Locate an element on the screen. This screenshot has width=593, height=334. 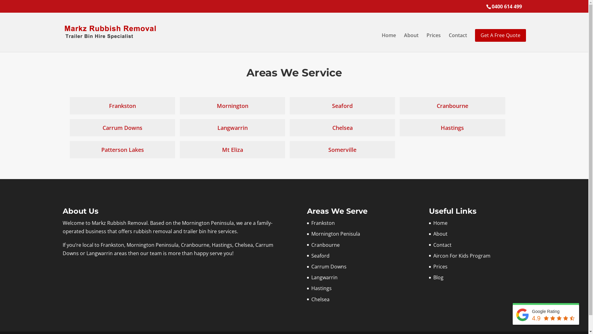
Aircon For Kids Program is located at coordinates (462, 256).